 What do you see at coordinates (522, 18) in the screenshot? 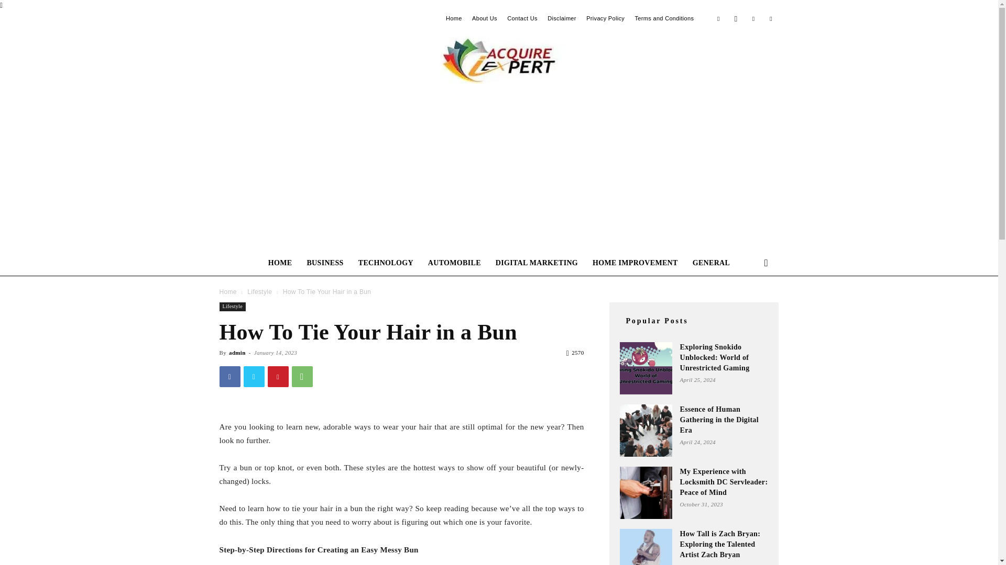
I see `Contact Us` at bounding box center [522, 18].